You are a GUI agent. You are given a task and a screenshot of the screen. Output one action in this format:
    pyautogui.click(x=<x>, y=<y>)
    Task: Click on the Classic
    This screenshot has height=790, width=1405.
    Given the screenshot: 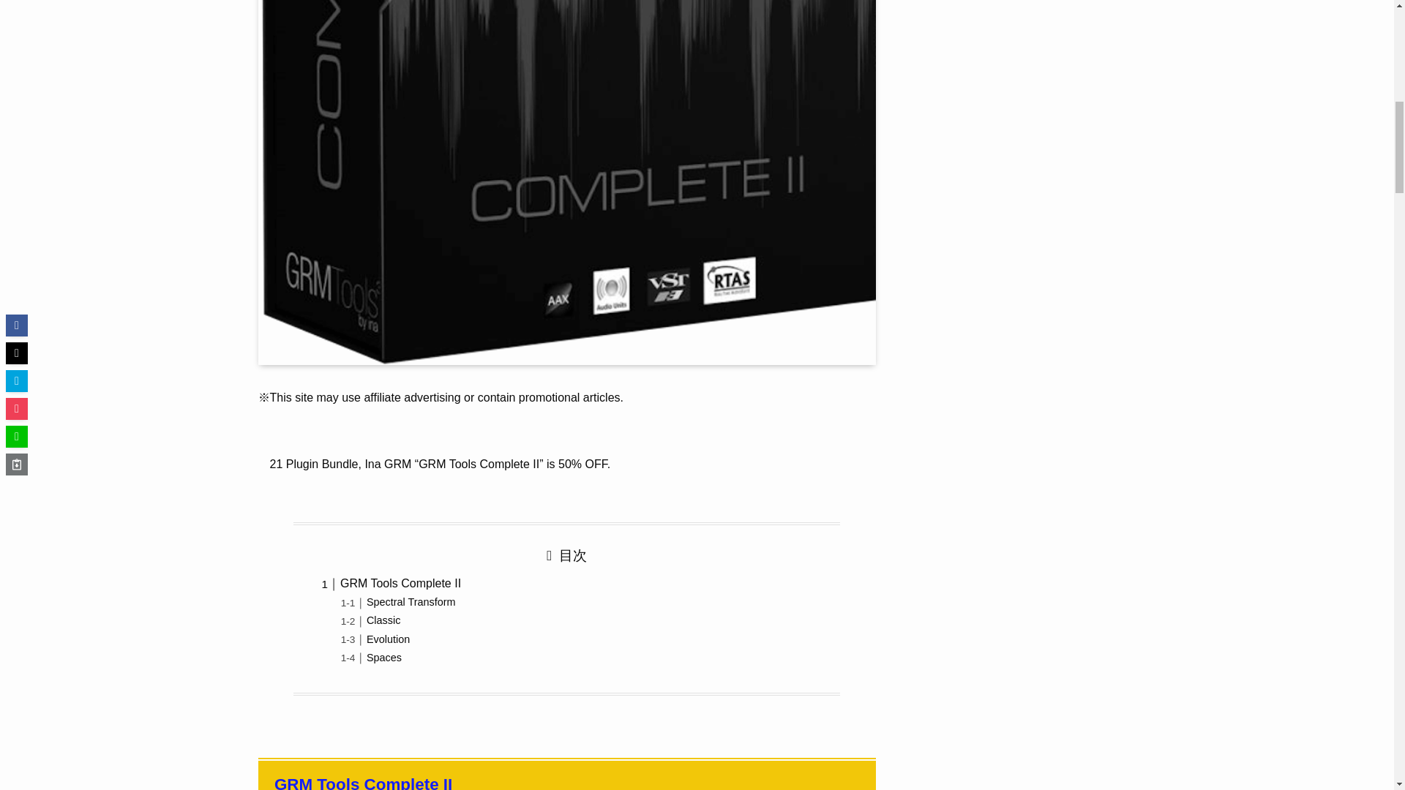 What is the action you would take?
    pyautogui.click(x=383, y=620)
    